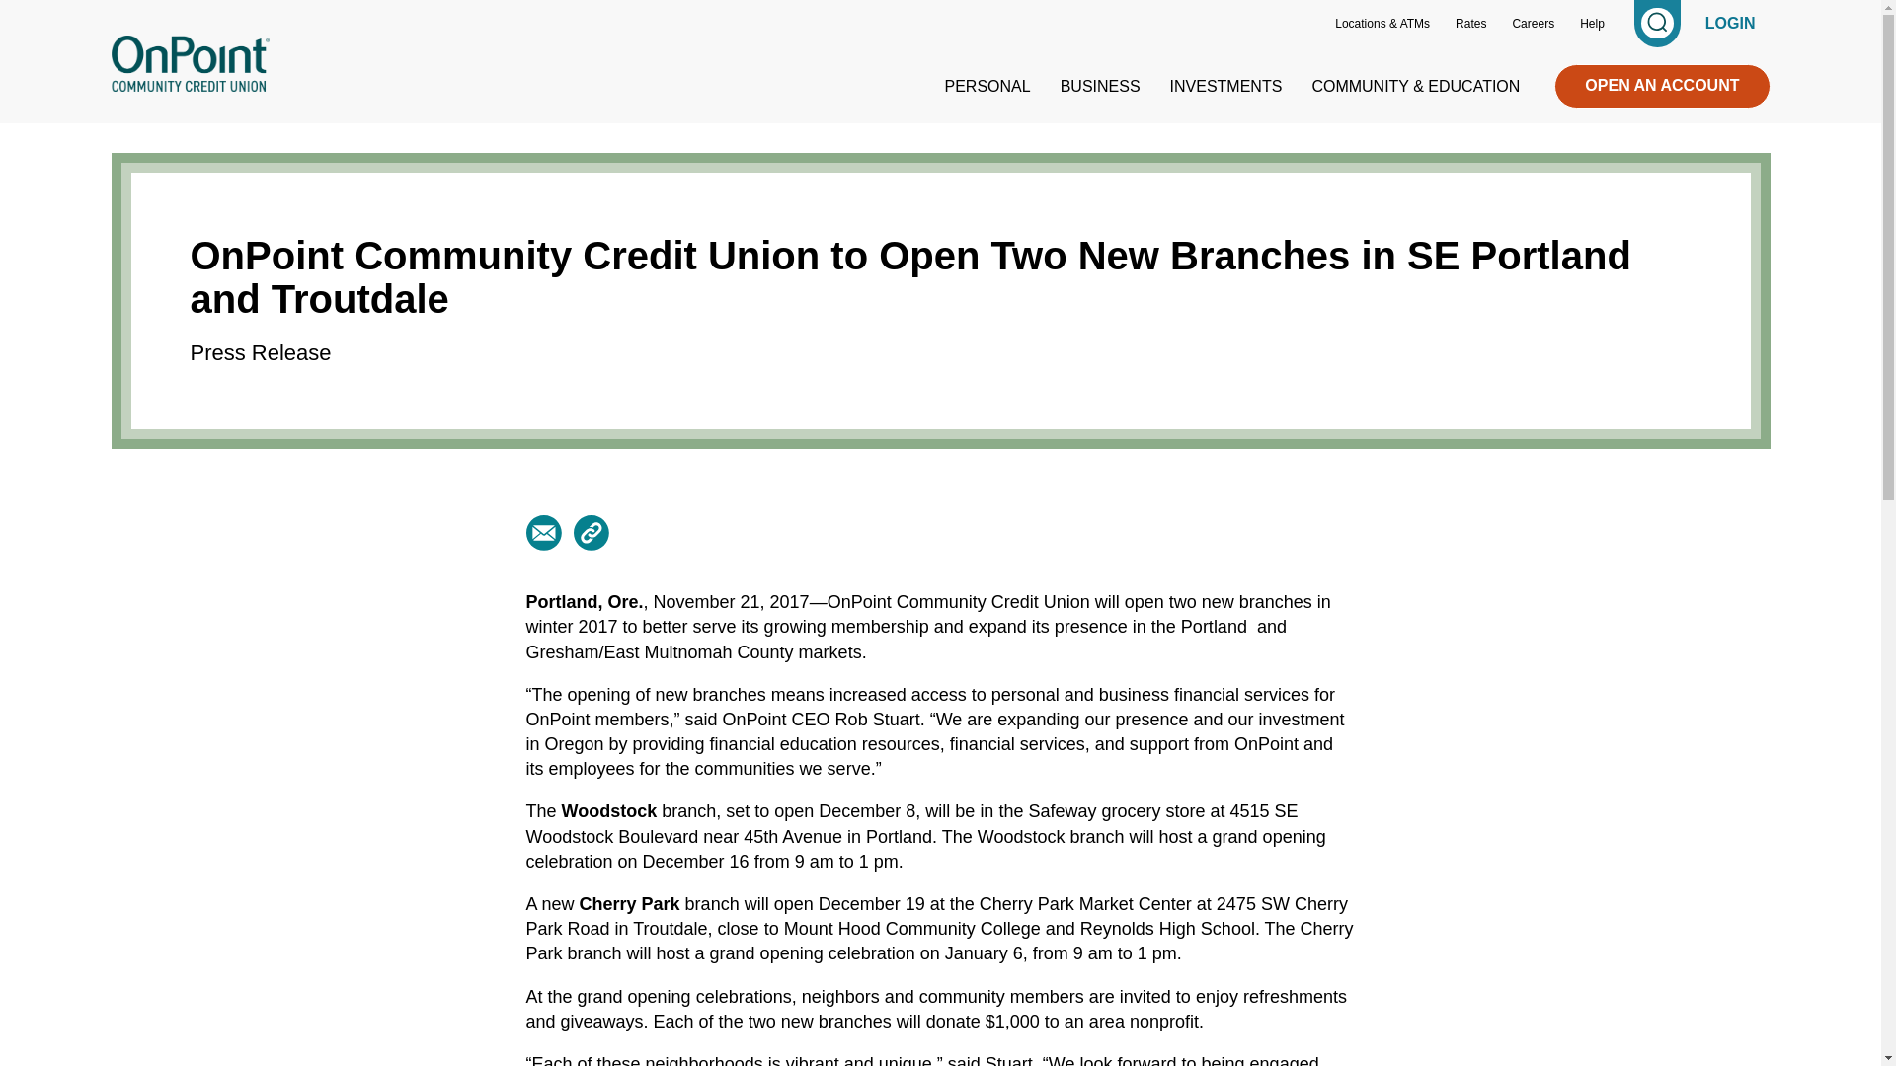 This screenshot has width=1896, height=1066. I want to click on Rates, so click(1467, 24).